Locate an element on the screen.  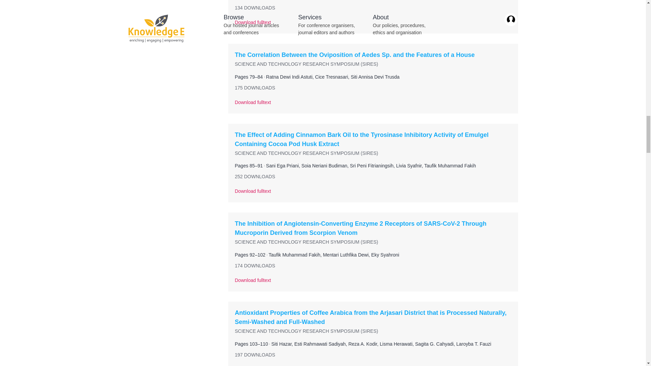
Download fulltext is located at coordinates (373, 105).